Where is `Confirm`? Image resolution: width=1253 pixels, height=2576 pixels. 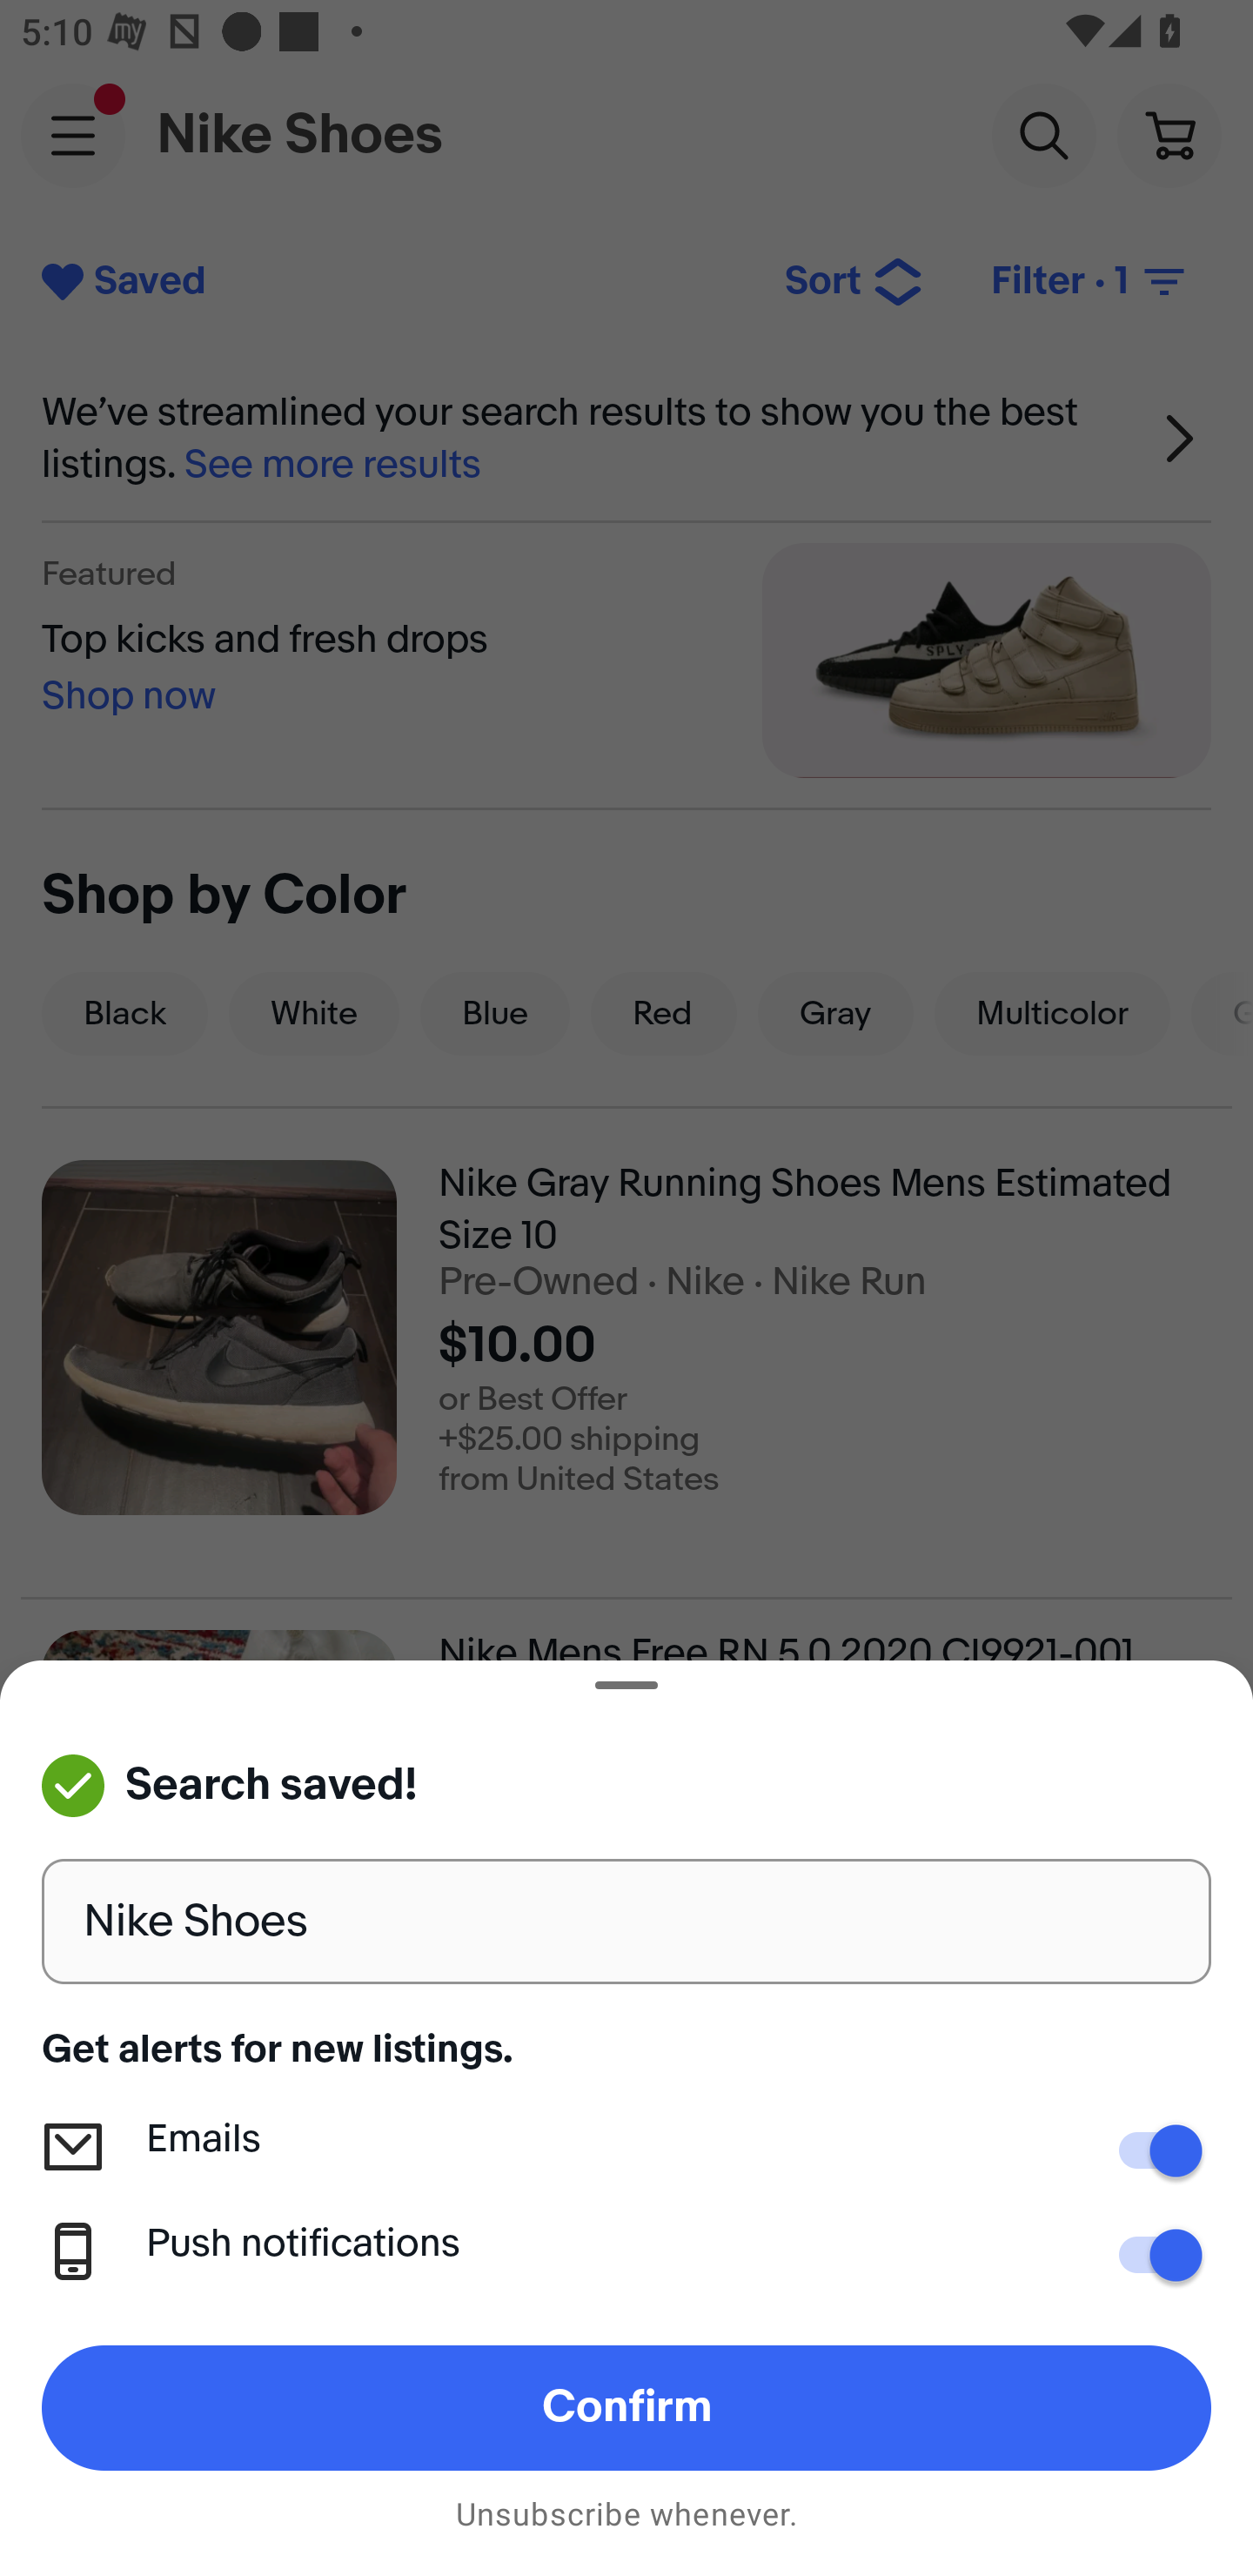
Confirm is located at coordinates (626, 2407).